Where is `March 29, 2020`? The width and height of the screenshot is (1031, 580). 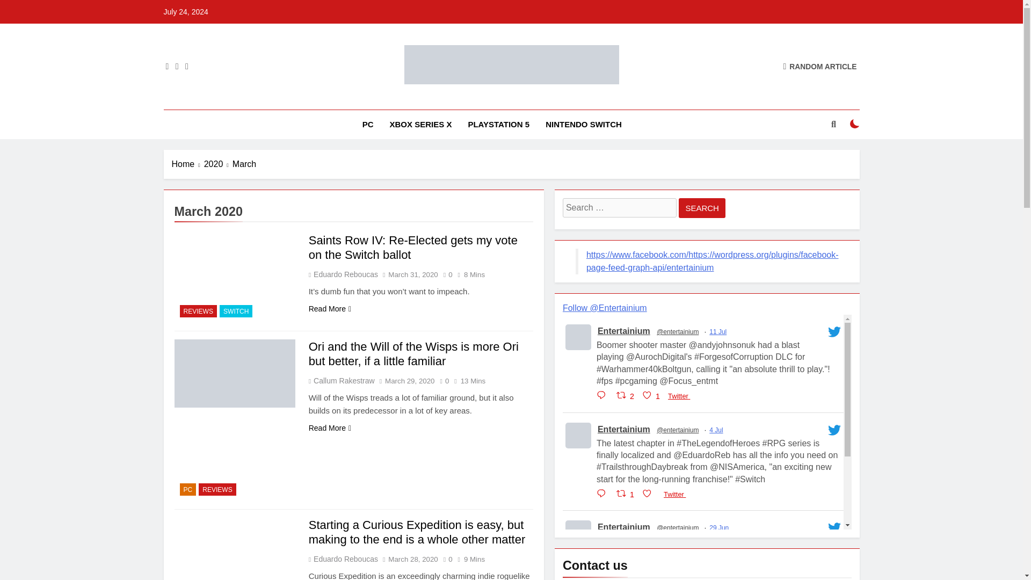 March 29, 2020 is located at coordinates (409, 381).